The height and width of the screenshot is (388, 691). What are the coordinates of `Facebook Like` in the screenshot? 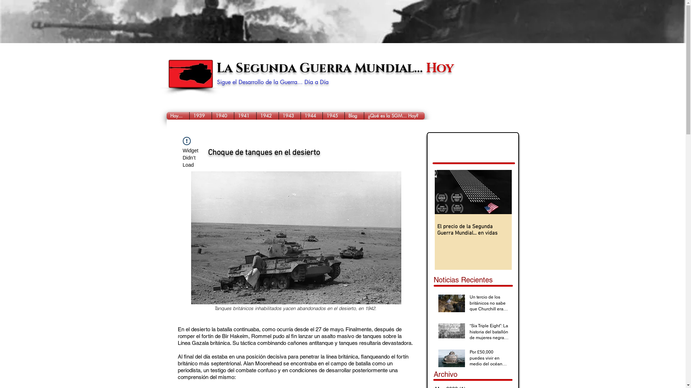 It's located at (454, 141).